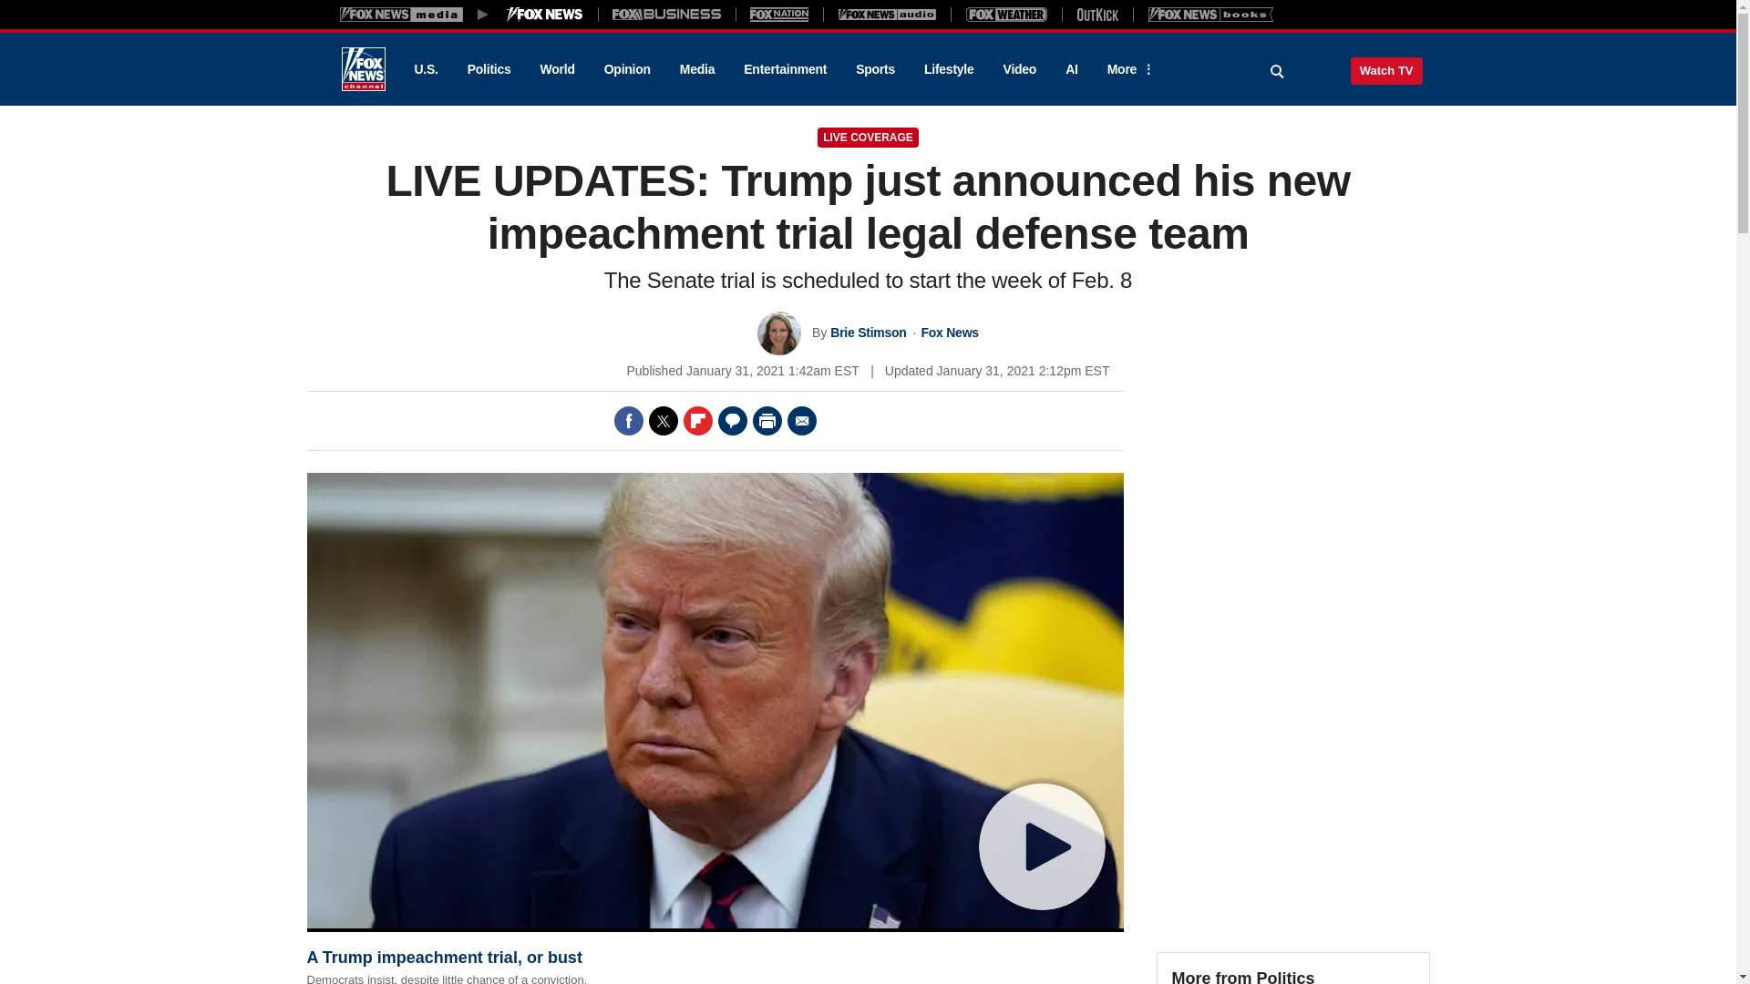 The width and height of the screenshot is (1750, 984). What do you see at coordinates (425, 69) in the screenshot?
I see `U.S.` at bounding box center [425, 69].